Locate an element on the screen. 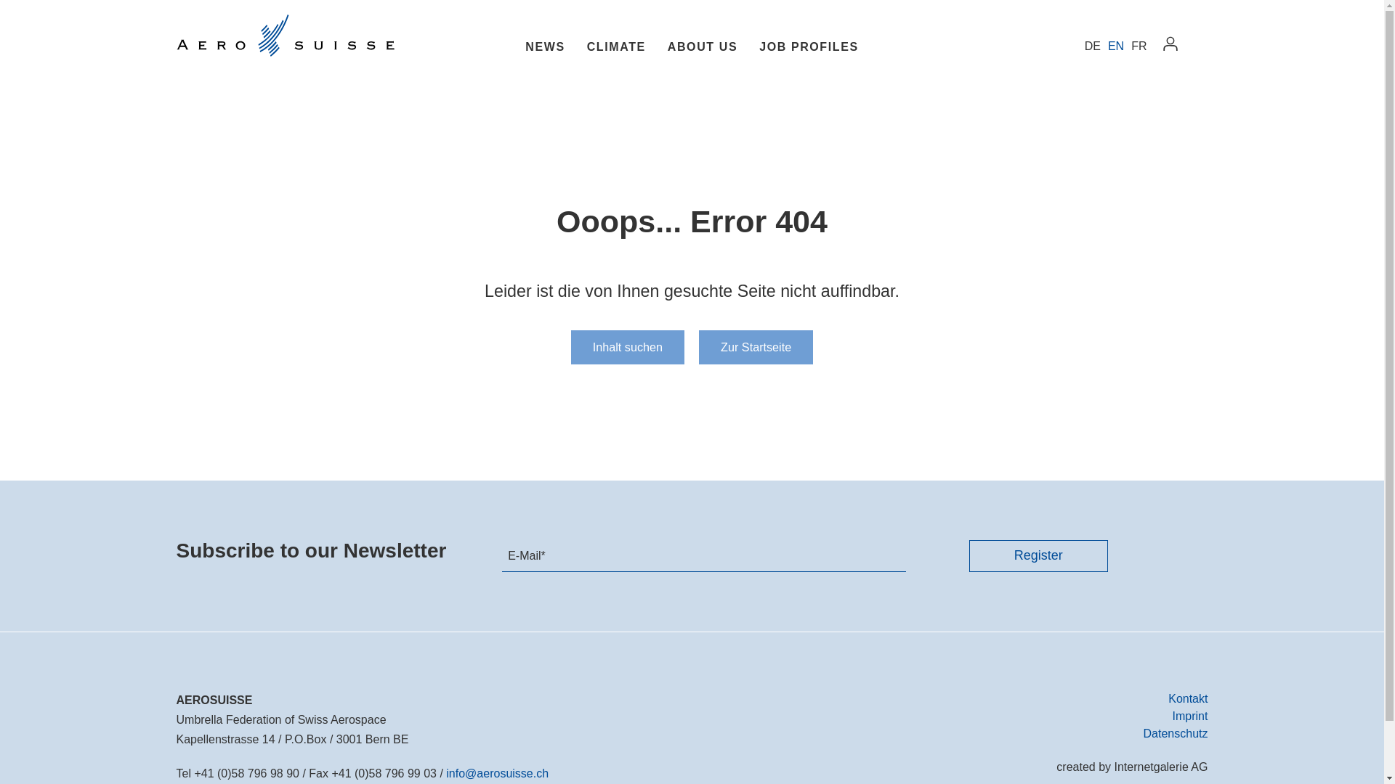 Image resolution: width=1395 pixels, height=784 pixels. Aerosuisse is located at coordinates (285, 36).